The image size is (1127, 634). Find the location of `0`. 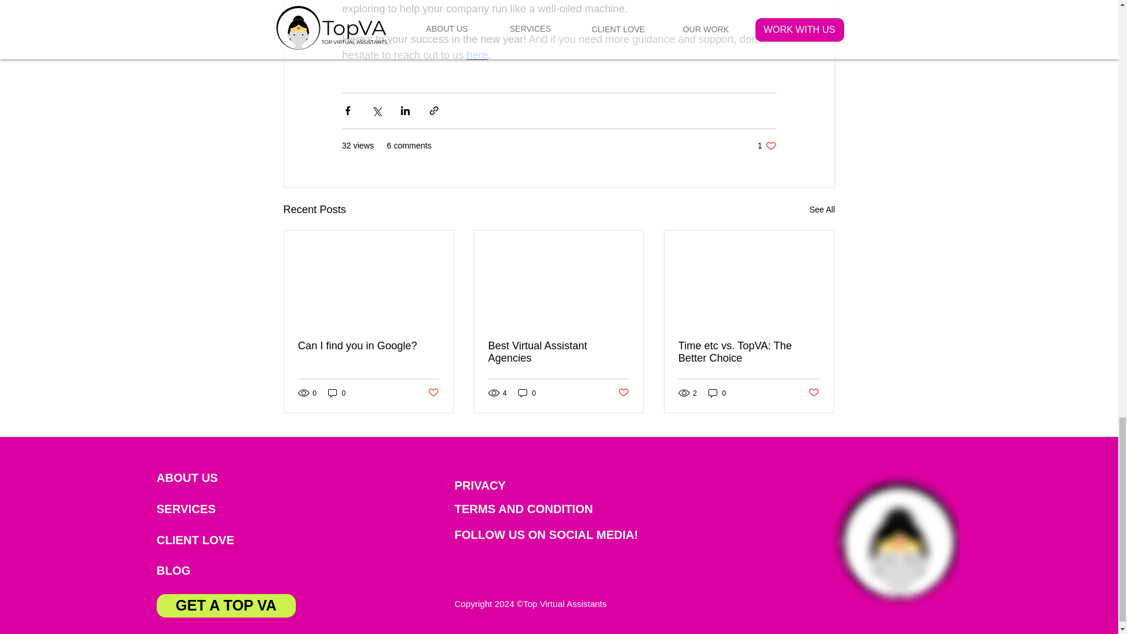

0 is located at coordinates (337, 393).